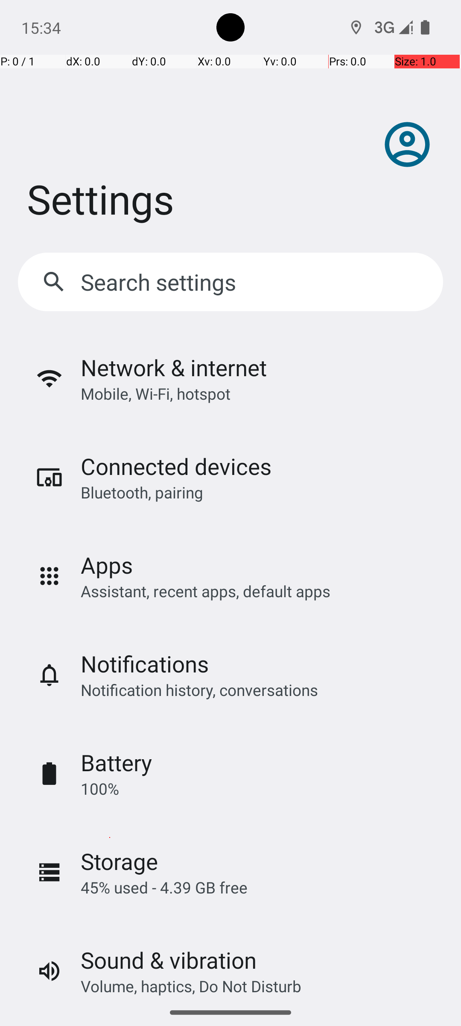 The image size is (461, 1026). I want to click on Profile picture, double tap to open Google Account, so click(407, 144).